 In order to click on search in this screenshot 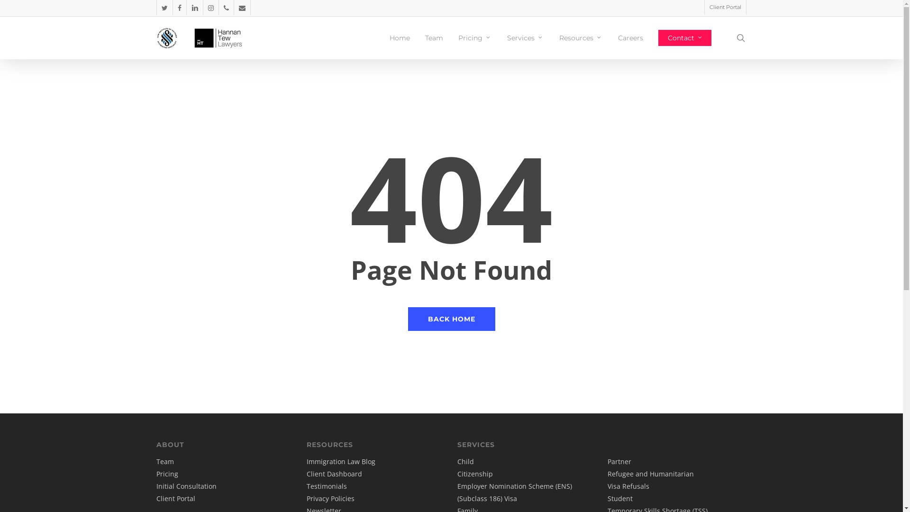, I will do `click(741, 38)`.